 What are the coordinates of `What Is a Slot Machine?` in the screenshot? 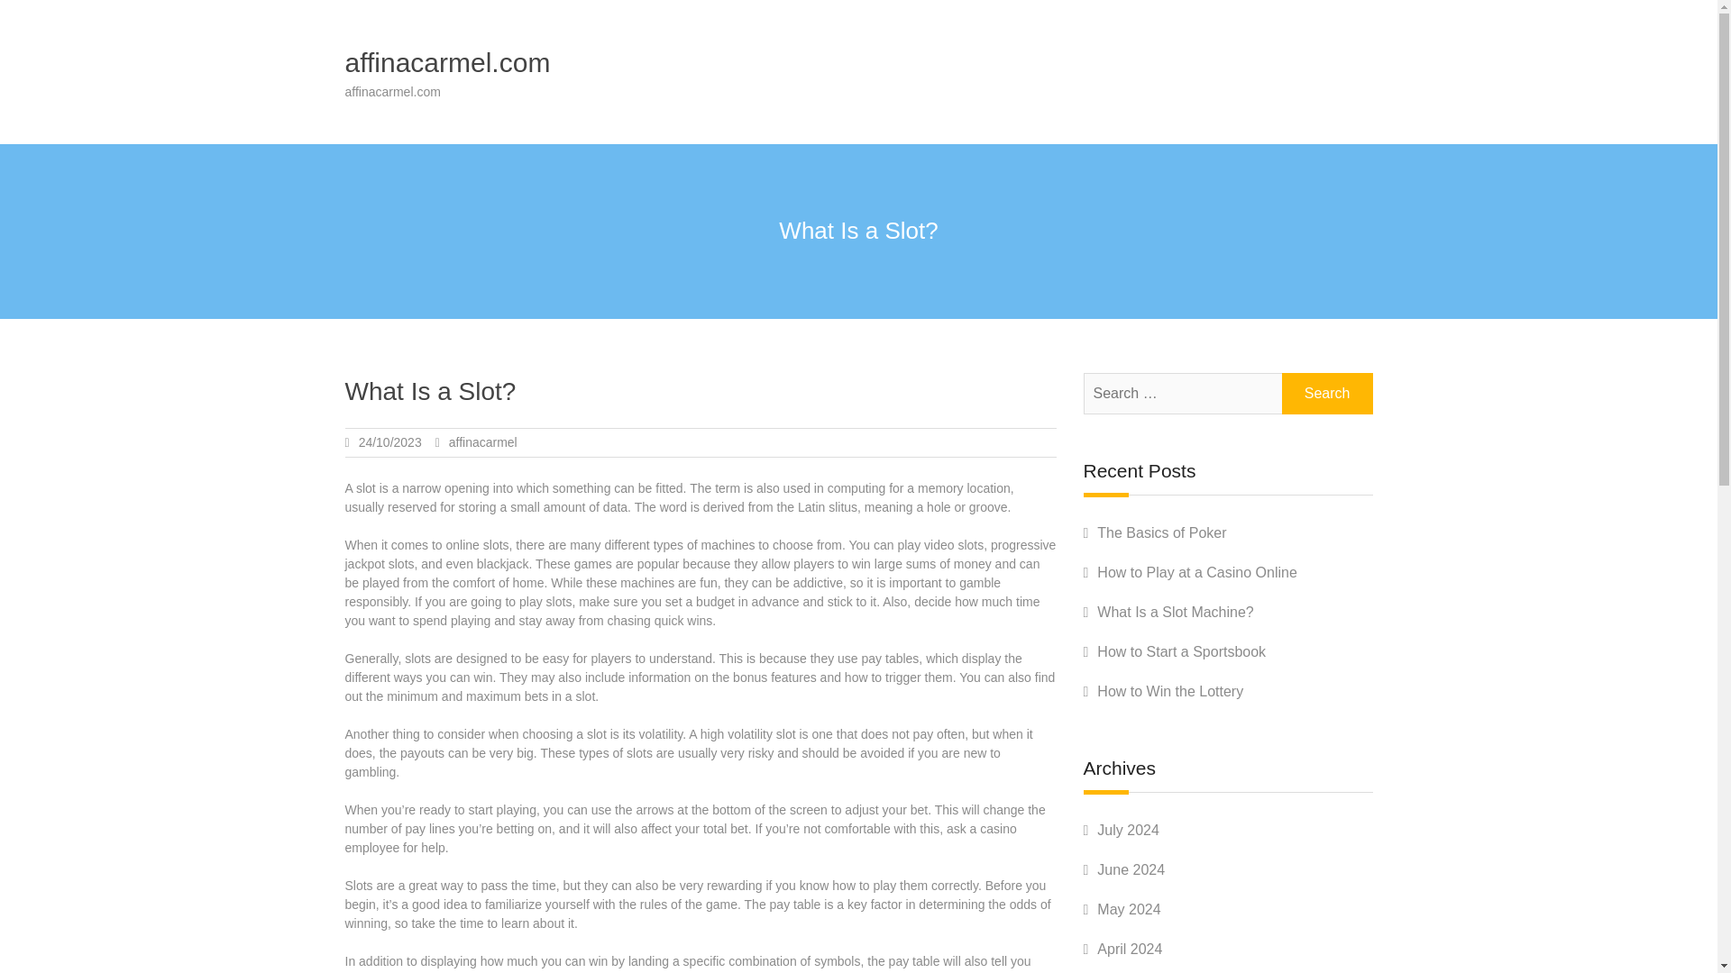 It's located at (1176, 611).